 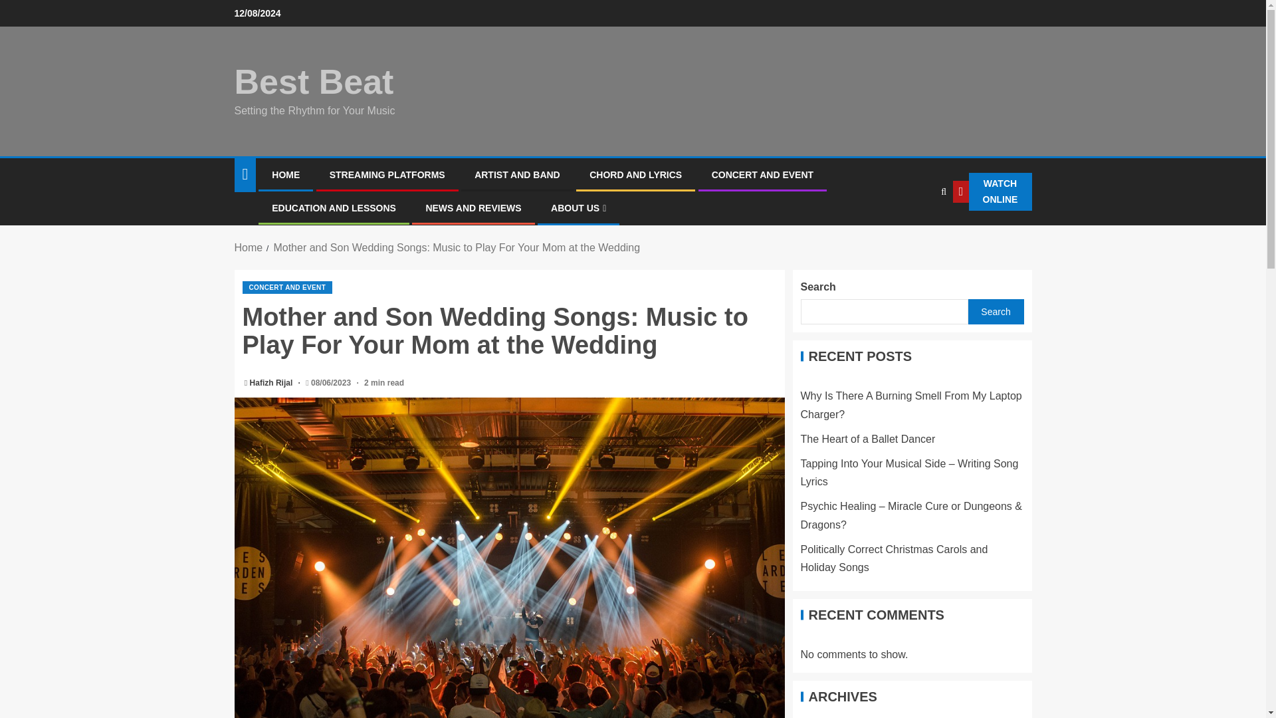 What do you see at coordinates (763, 174) in the screenshot?
I see `CONCERT AND EVENT` at bounding box center [763, 174].